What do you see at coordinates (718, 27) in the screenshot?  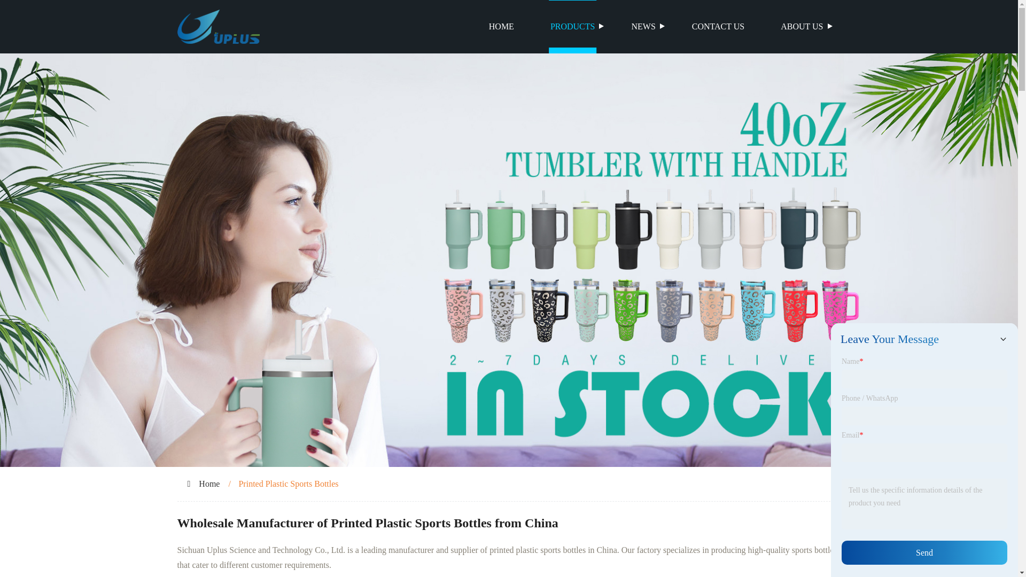 I see `CONTACT US` at bounding box center [718, 27].